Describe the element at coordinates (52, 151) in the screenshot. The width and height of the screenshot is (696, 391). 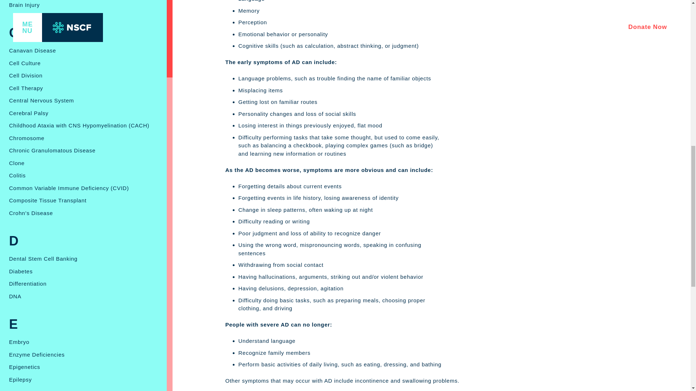
I see `Chronic Granulomatous Disease` at that location.